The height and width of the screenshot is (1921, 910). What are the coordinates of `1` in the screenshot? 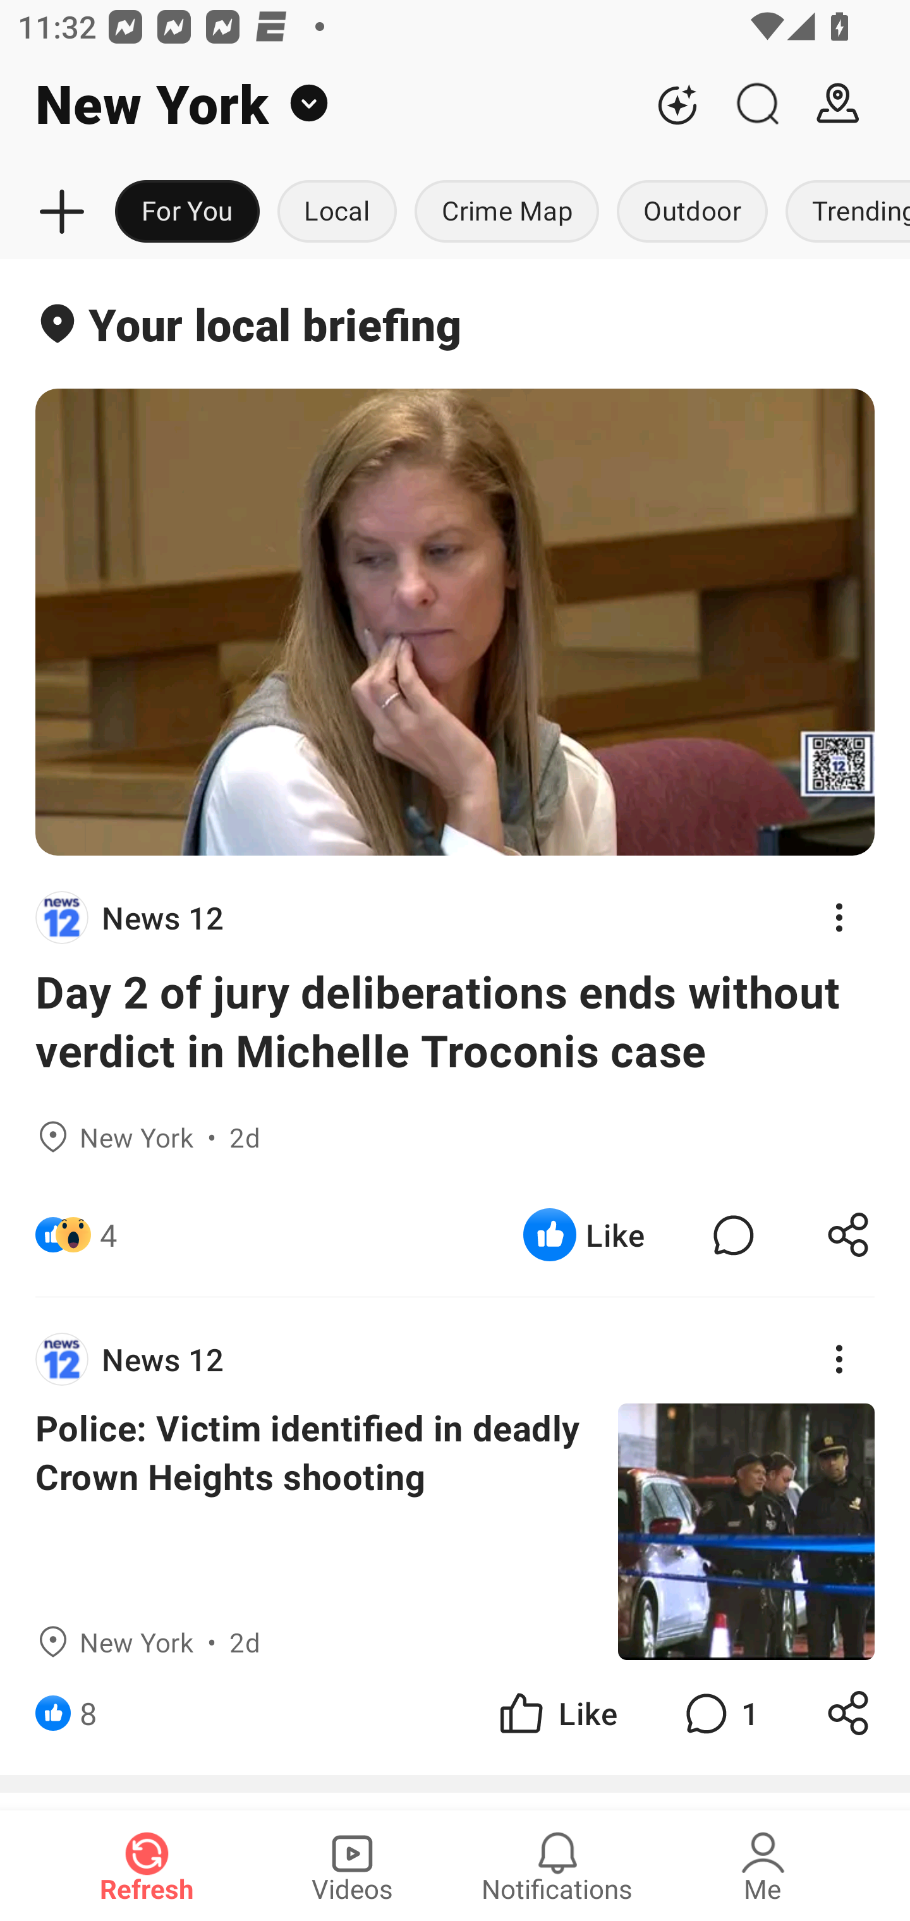 It's located at (719, 1712).